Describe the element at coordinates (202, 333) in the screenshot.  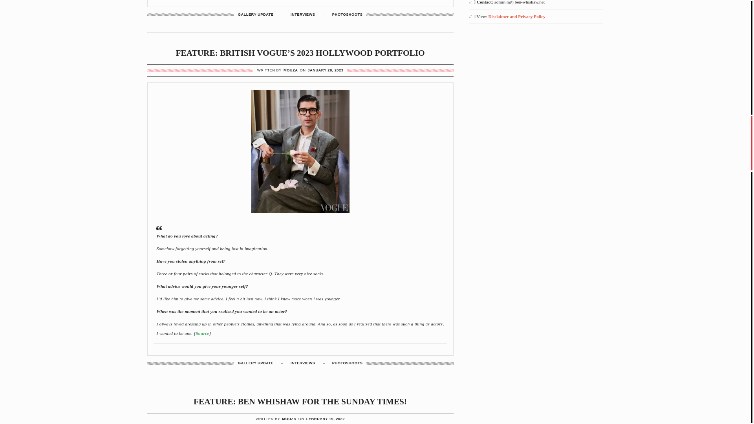
I see `Source` at that location.